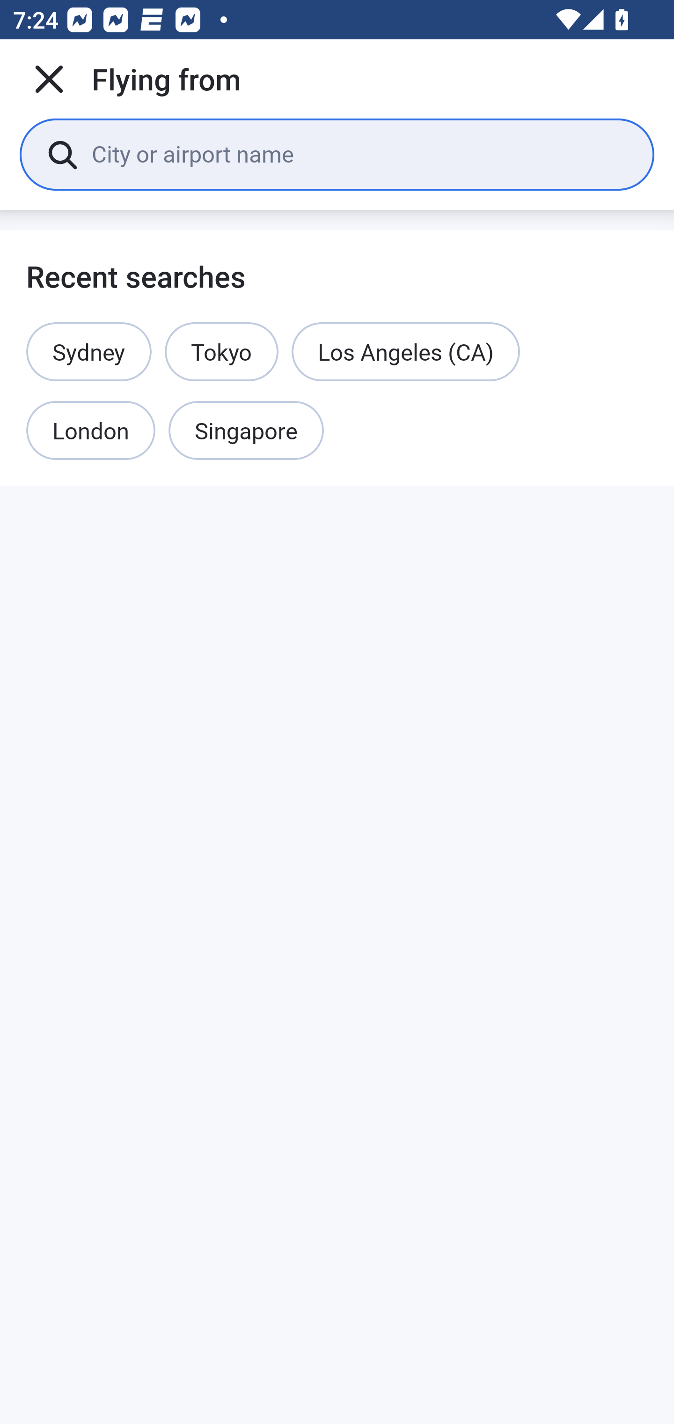 This screenshot has height=1424, width=674. Describe the element at coordinates (91, 431) in the screenshot. I see `London` at that location.